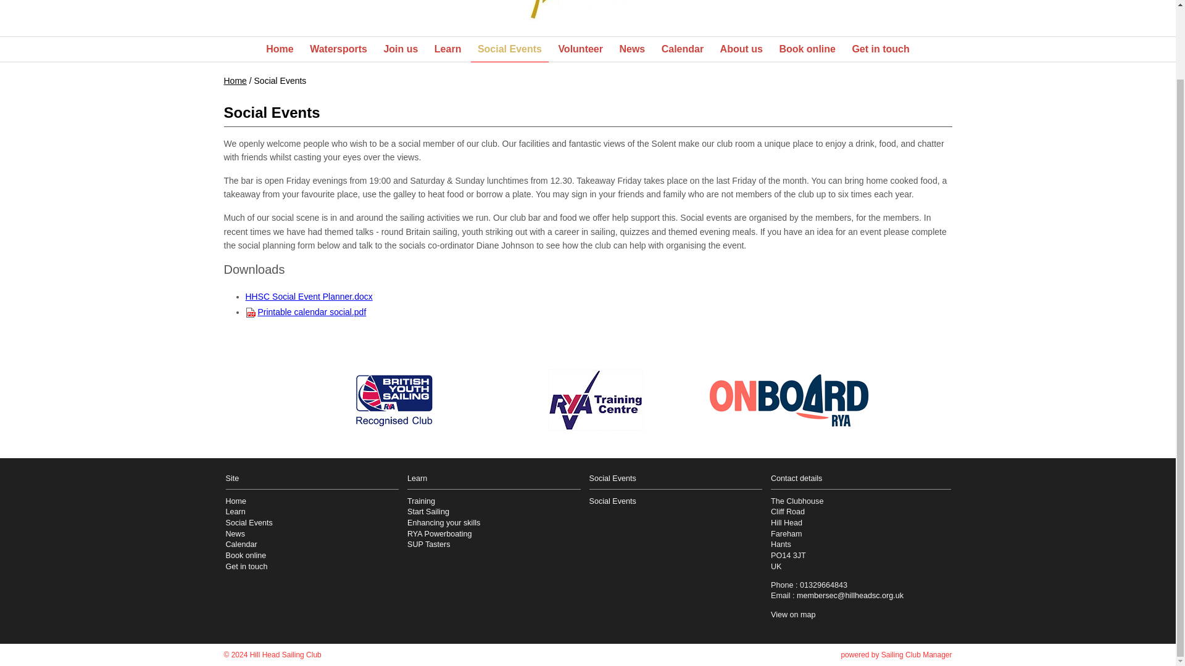 The image size is (1185, 666). Describe the element at coordinates (400, 49) in the screenshot. I see `Join us` at that location.